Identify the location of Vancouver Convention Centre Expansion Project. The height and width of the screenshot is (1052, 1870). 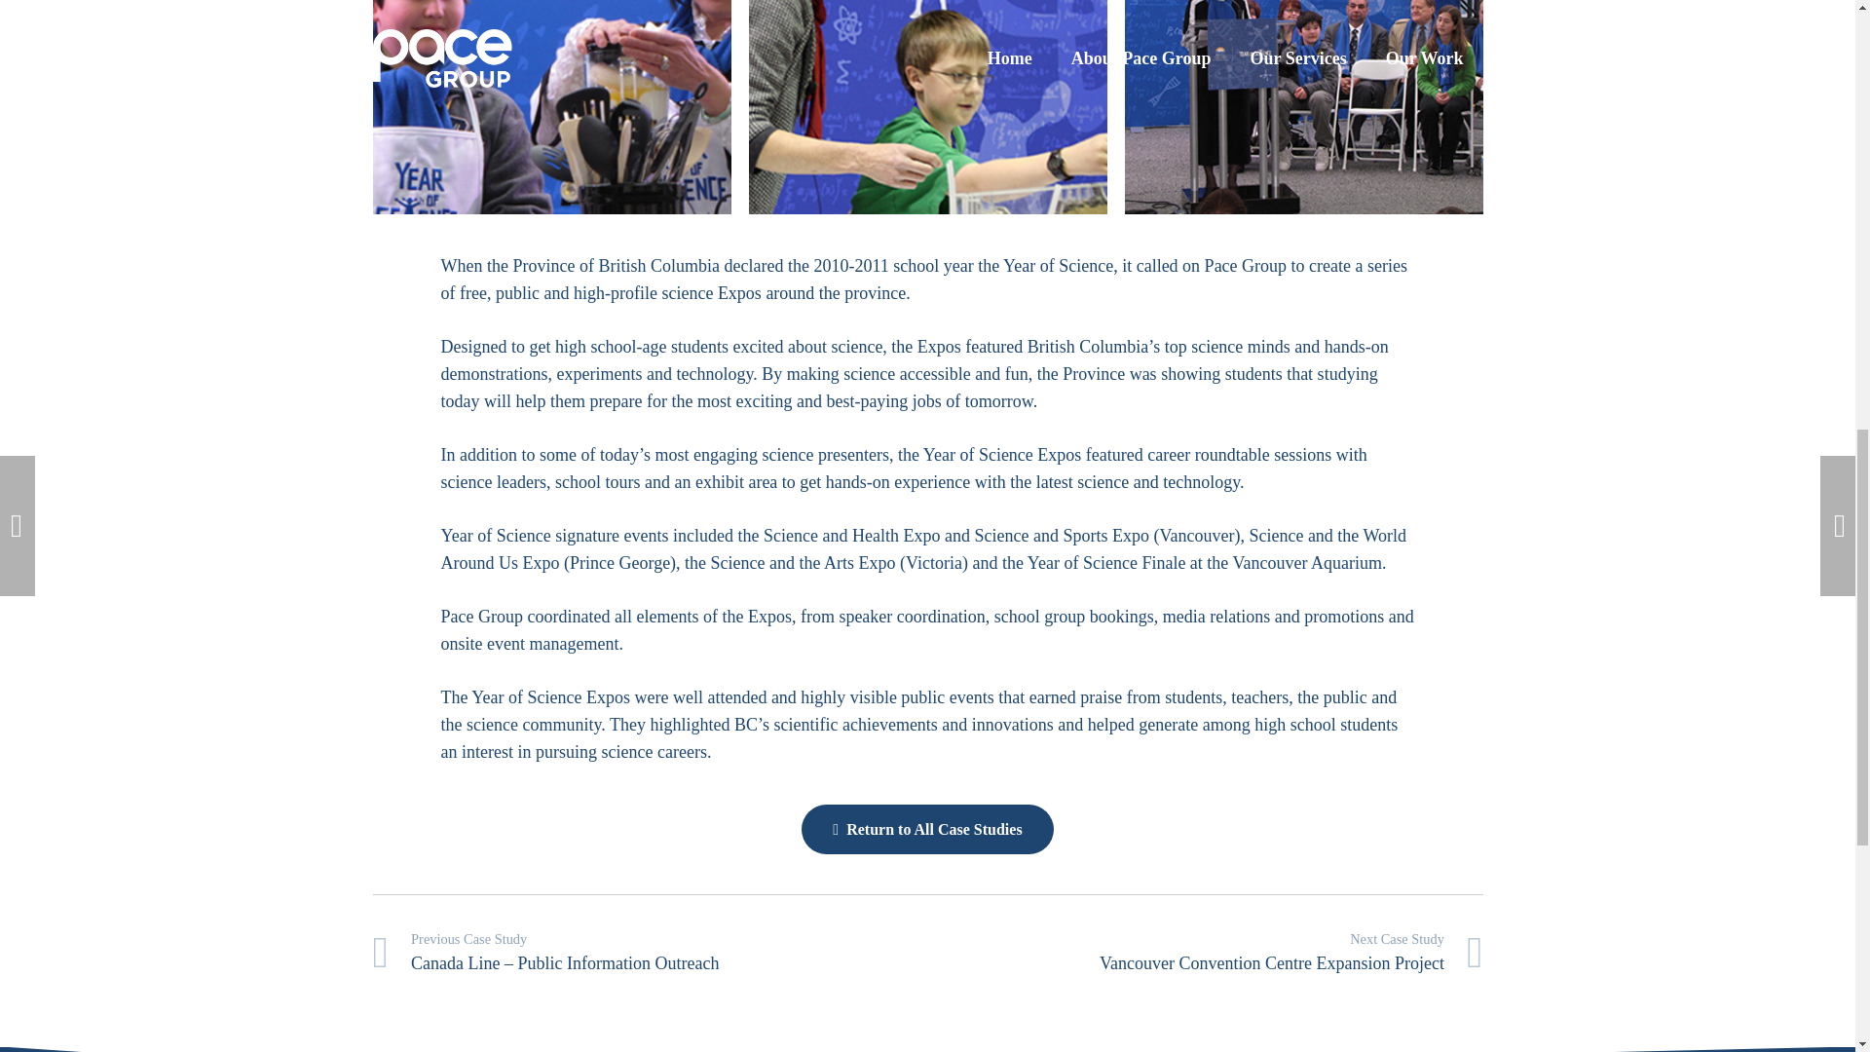
(1205, 953).